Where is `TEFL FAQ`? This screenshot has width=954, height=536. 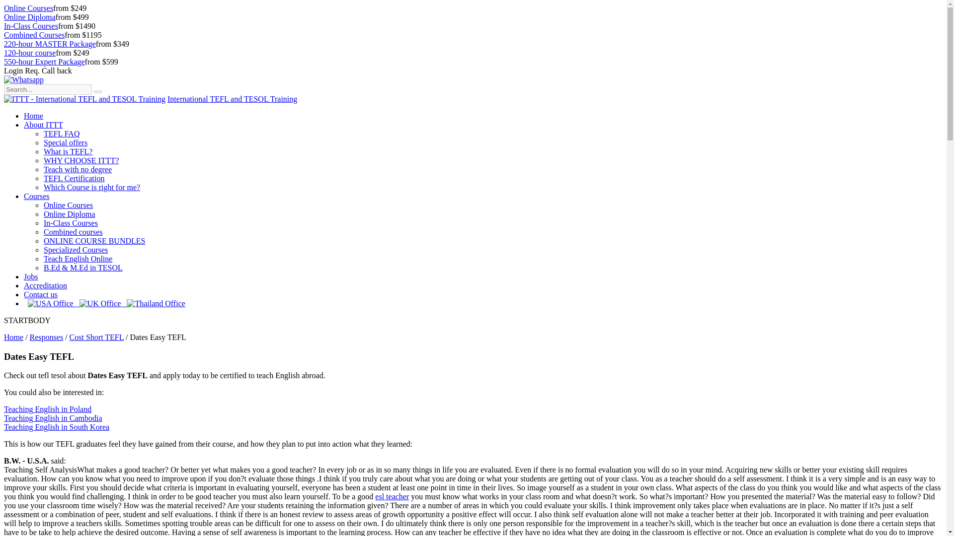
TEFL FAQ is located at coordinates (62, 134).